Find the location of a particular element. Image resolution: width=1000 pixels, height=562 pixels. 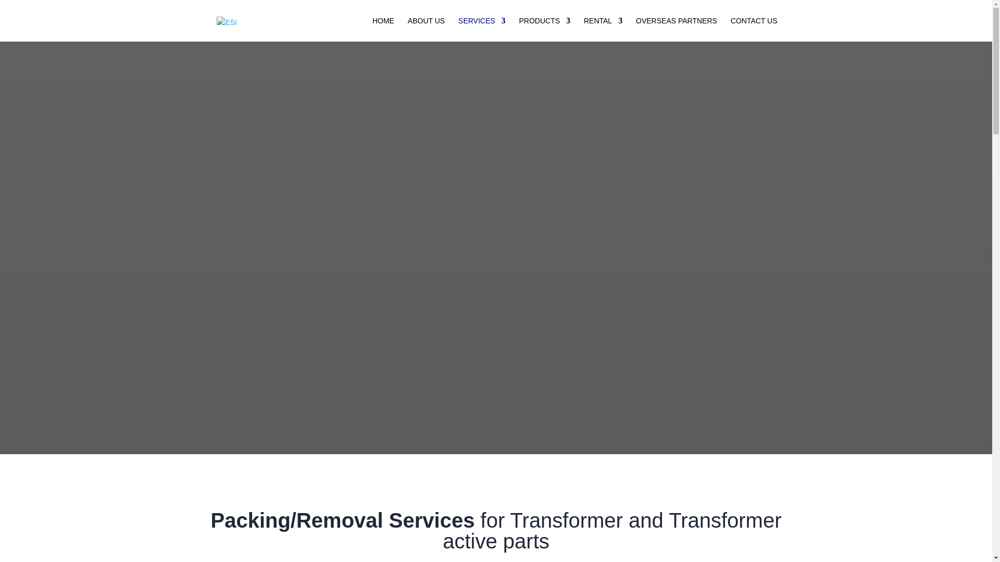

HOME is located at coordinates (383, 29).